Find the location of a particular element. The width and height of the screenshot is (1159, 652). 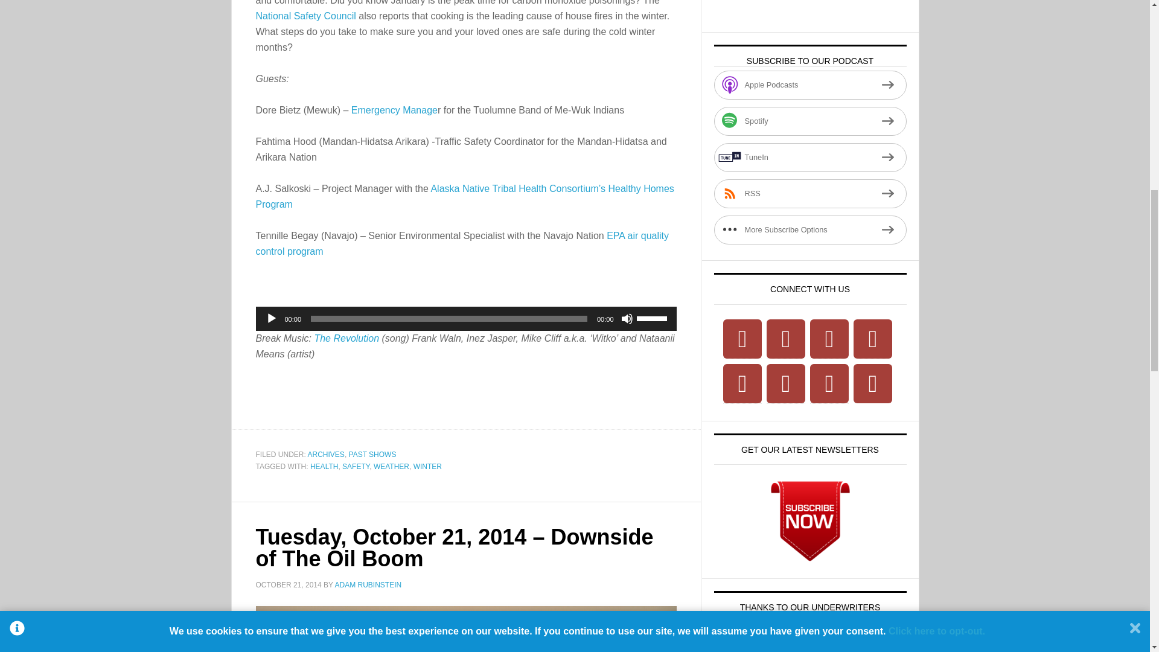

EPA air quality control program is located at coordinates (462, 244).